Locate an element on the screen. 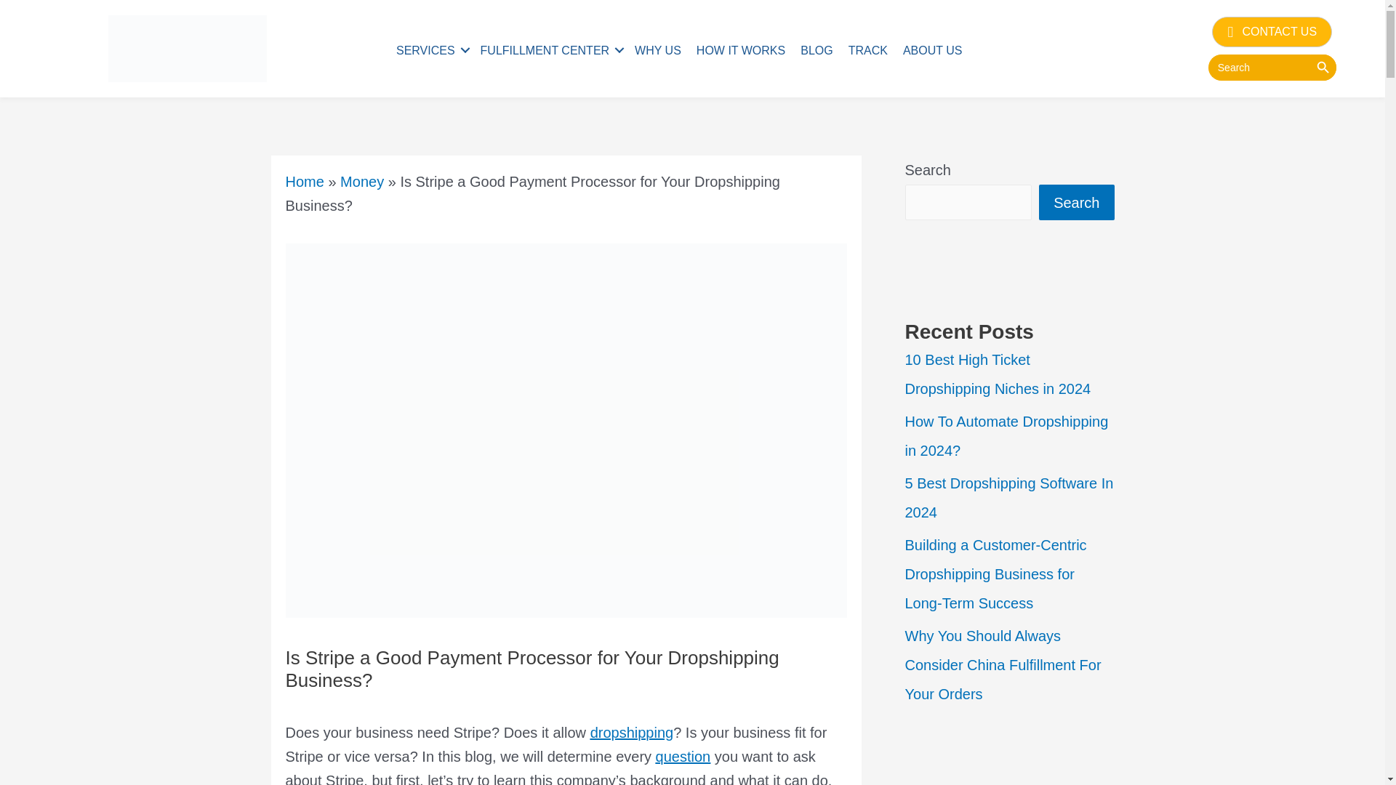 This screenshot has width=1396, height=785. CONTACT US is located at coordinates (1271, 32).